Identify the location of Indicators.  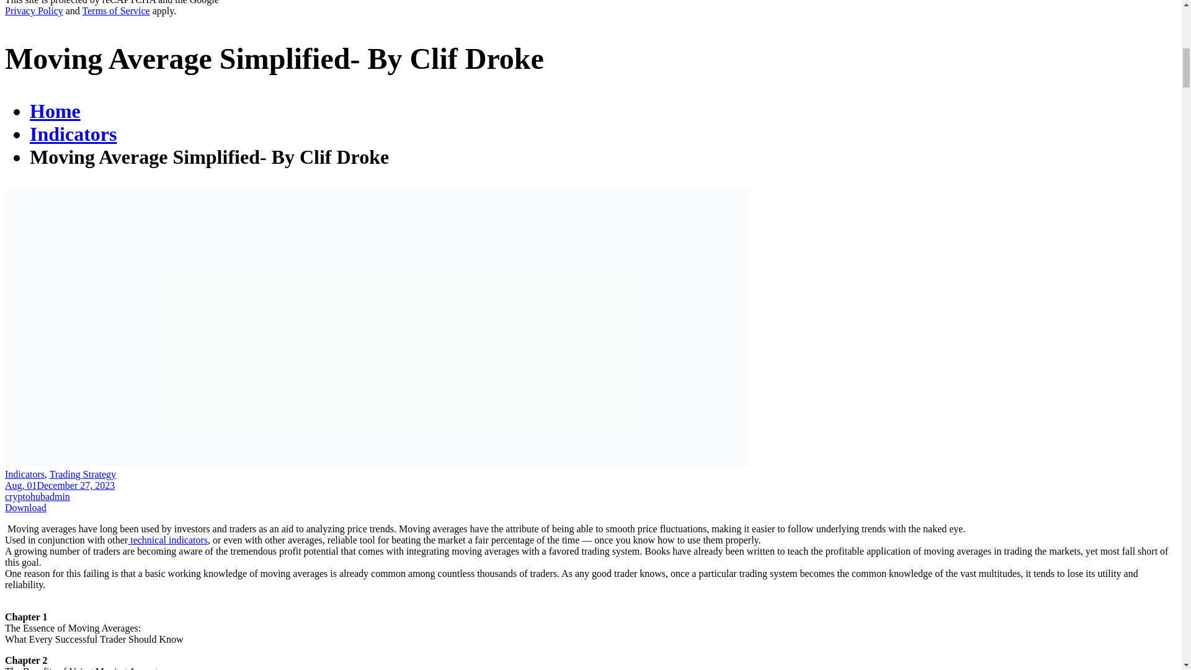
(73, 134).